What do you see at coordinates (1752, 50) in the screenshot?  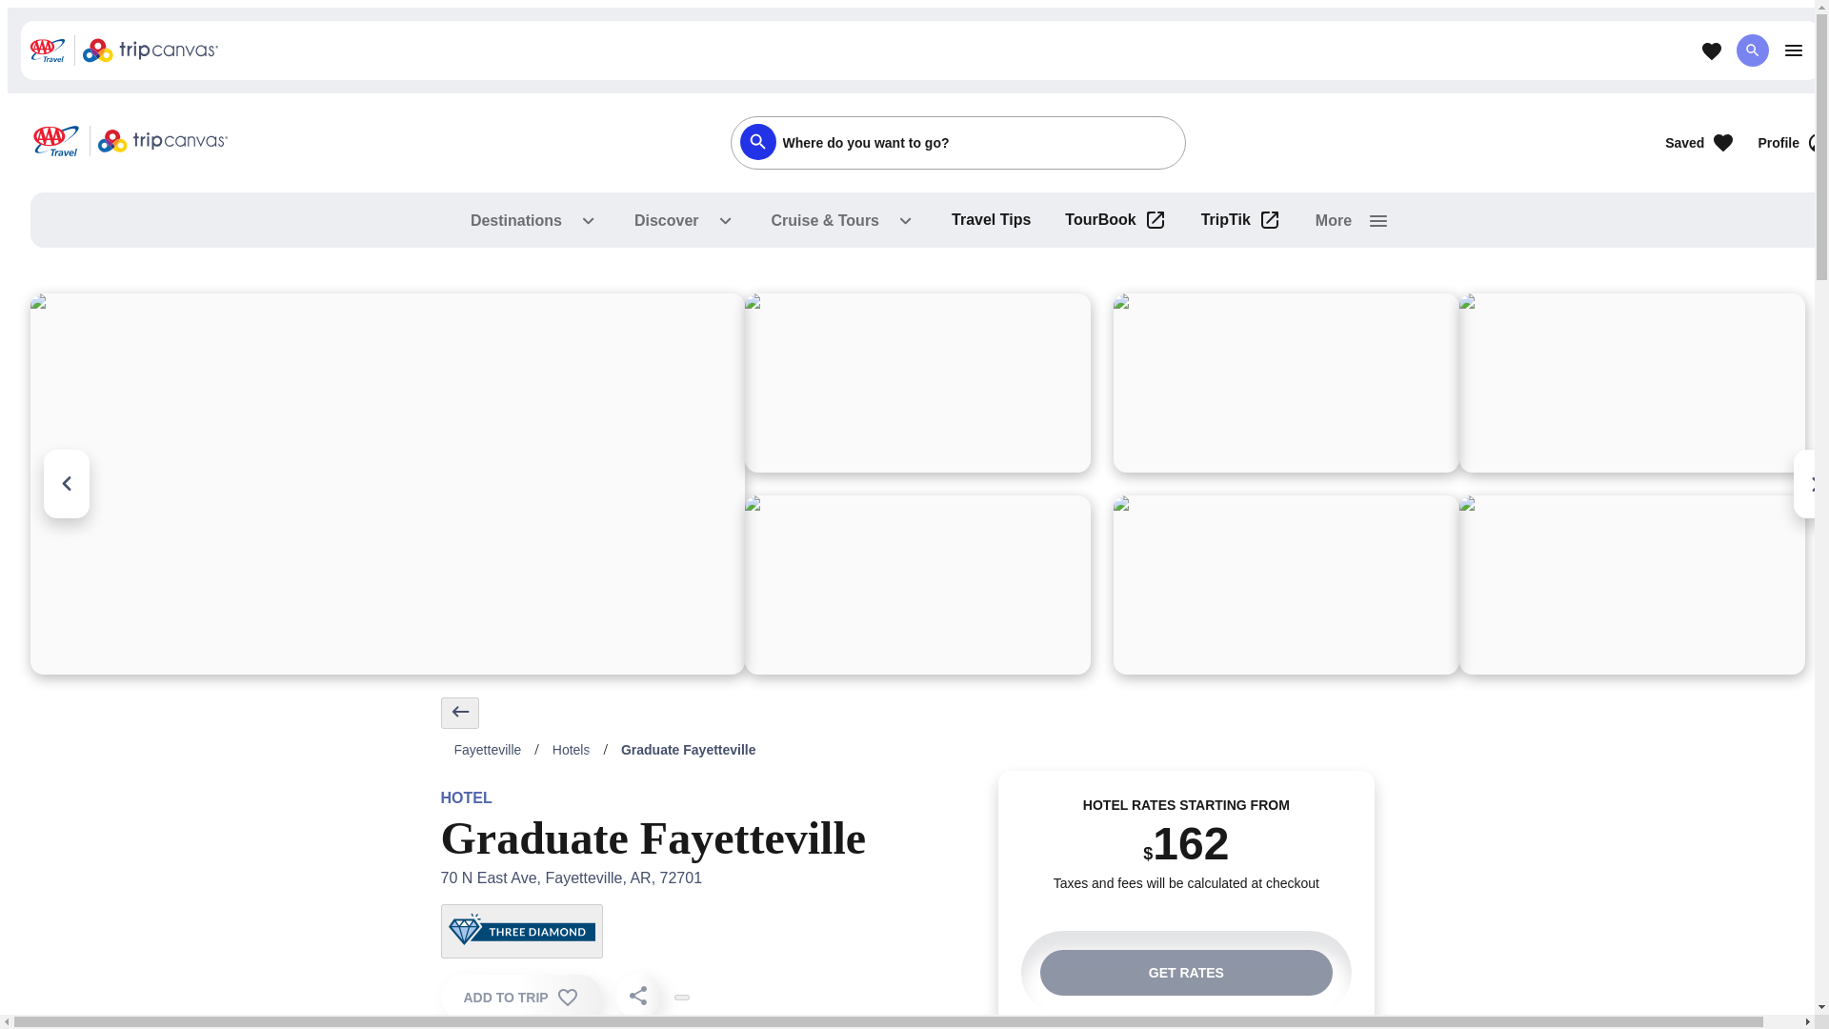 I see `SEARCH` at bounding box center [1752, 50].